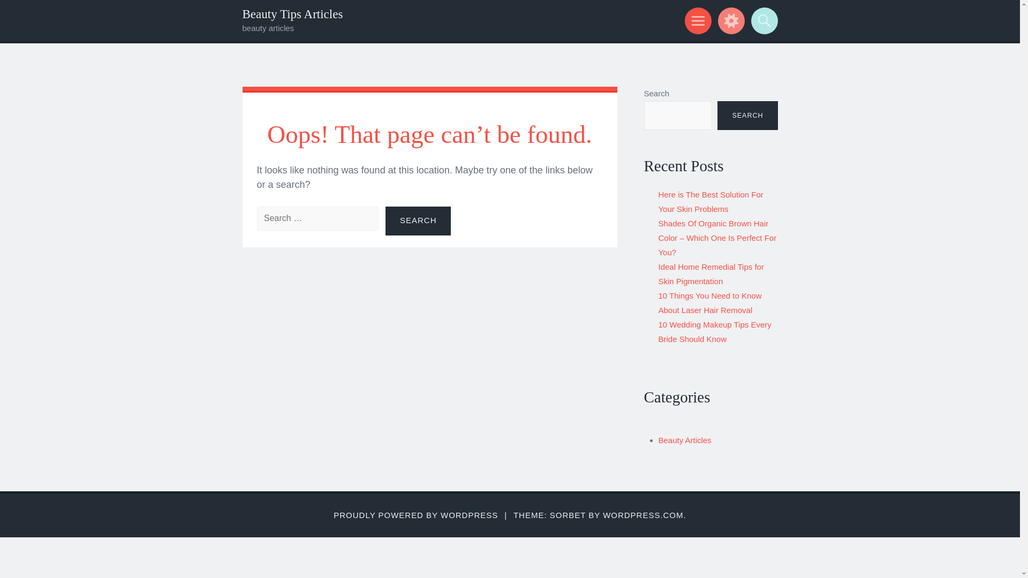 Image resolution: width=1028 pixels, height=578 pixels. I want to click on 10 Things You Need to Know About Laser Hair Removal, so click(710, 303).